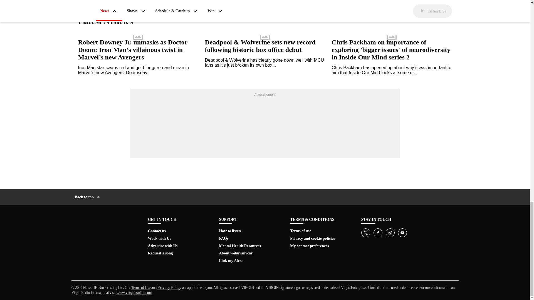 The width and height of the screenshot is (534, 300). I want to click on FAQs, so click(224, 238).